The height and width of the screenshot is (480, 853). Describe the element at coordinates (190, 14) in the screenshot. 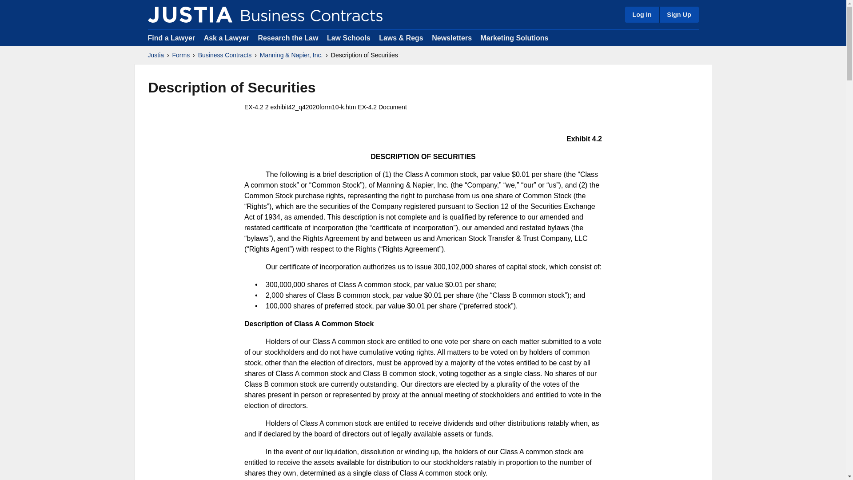

I see `Justia` at that location.